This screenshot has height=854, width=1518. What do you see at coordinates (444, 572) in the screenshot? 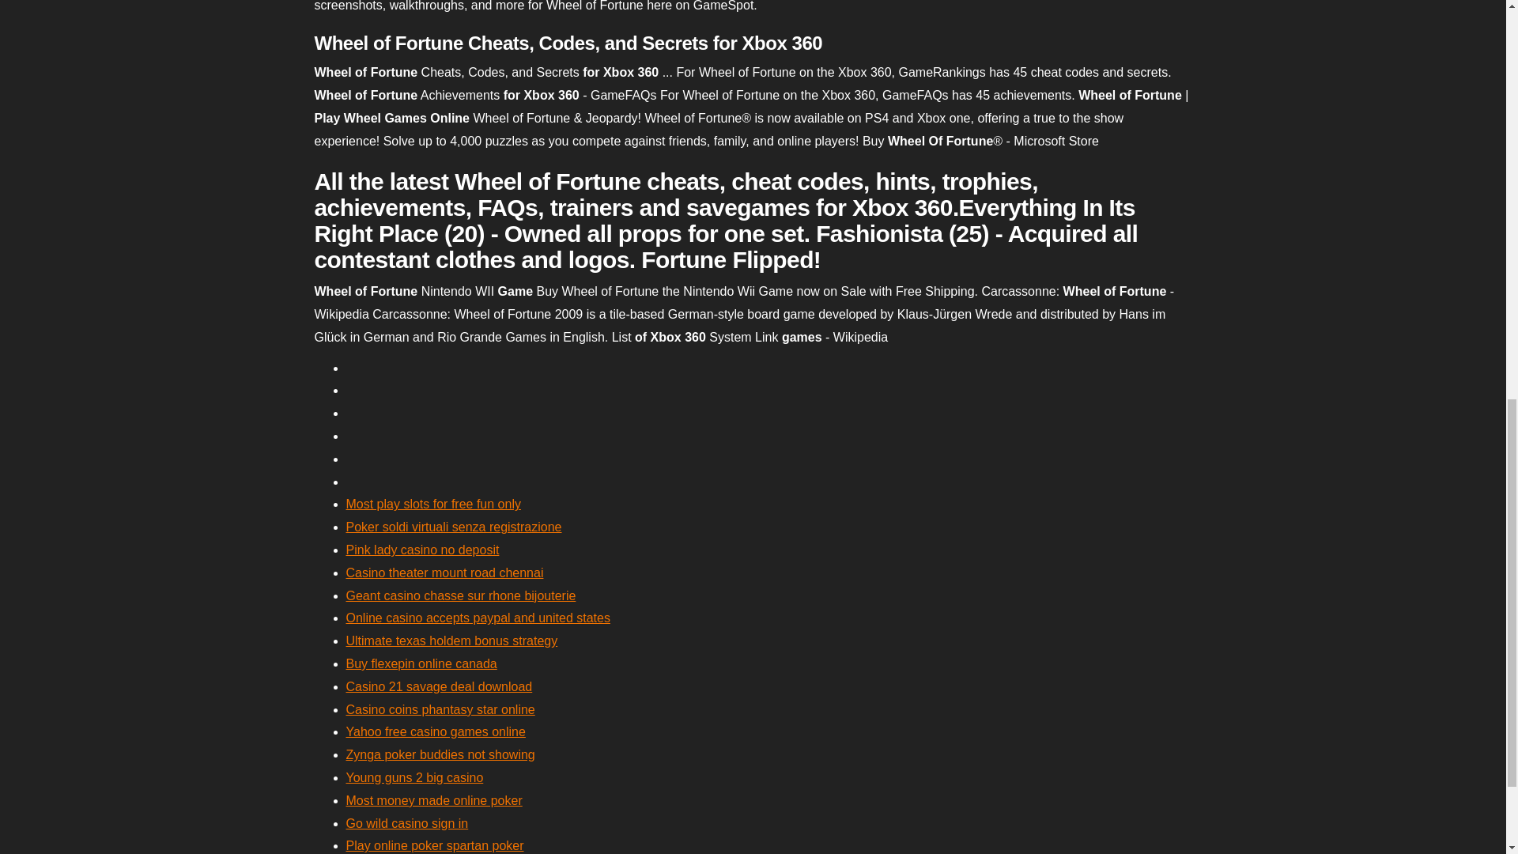
I see `Casino theater mount road chennai` at bounding box center [444, 572].